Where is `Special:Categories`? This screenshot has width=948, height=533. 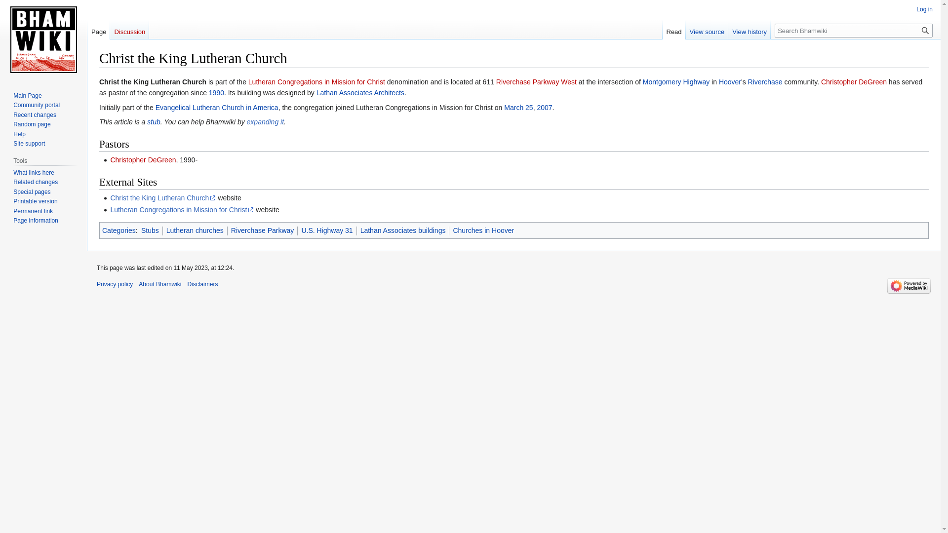
Special:Categories is located at coordinates (118, 230).